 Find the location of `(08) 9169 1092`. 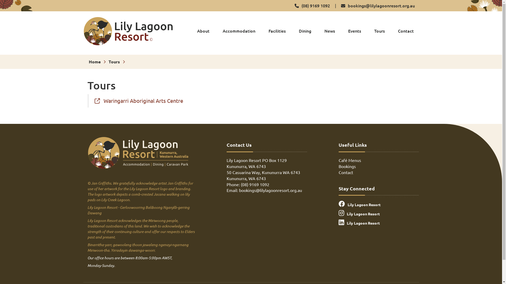

(08) 9169 1092 is located at coordinates (255, 184).